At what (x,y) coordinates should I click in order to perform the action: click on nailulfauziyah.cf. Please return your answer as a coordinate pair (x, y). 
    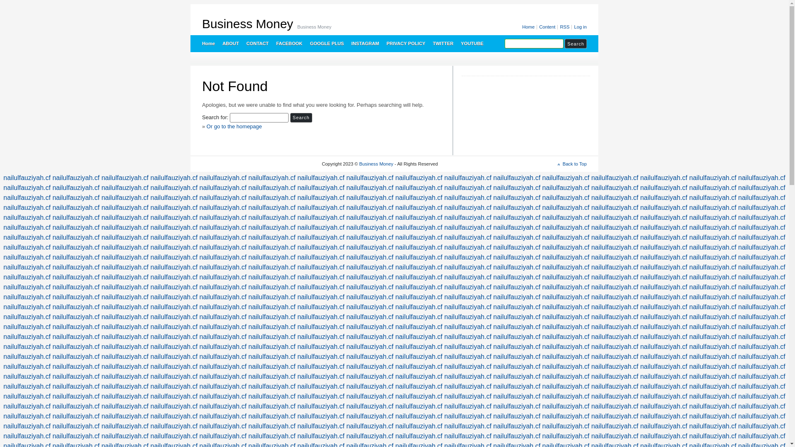
    Looking at the image, I should click on (125, 436).